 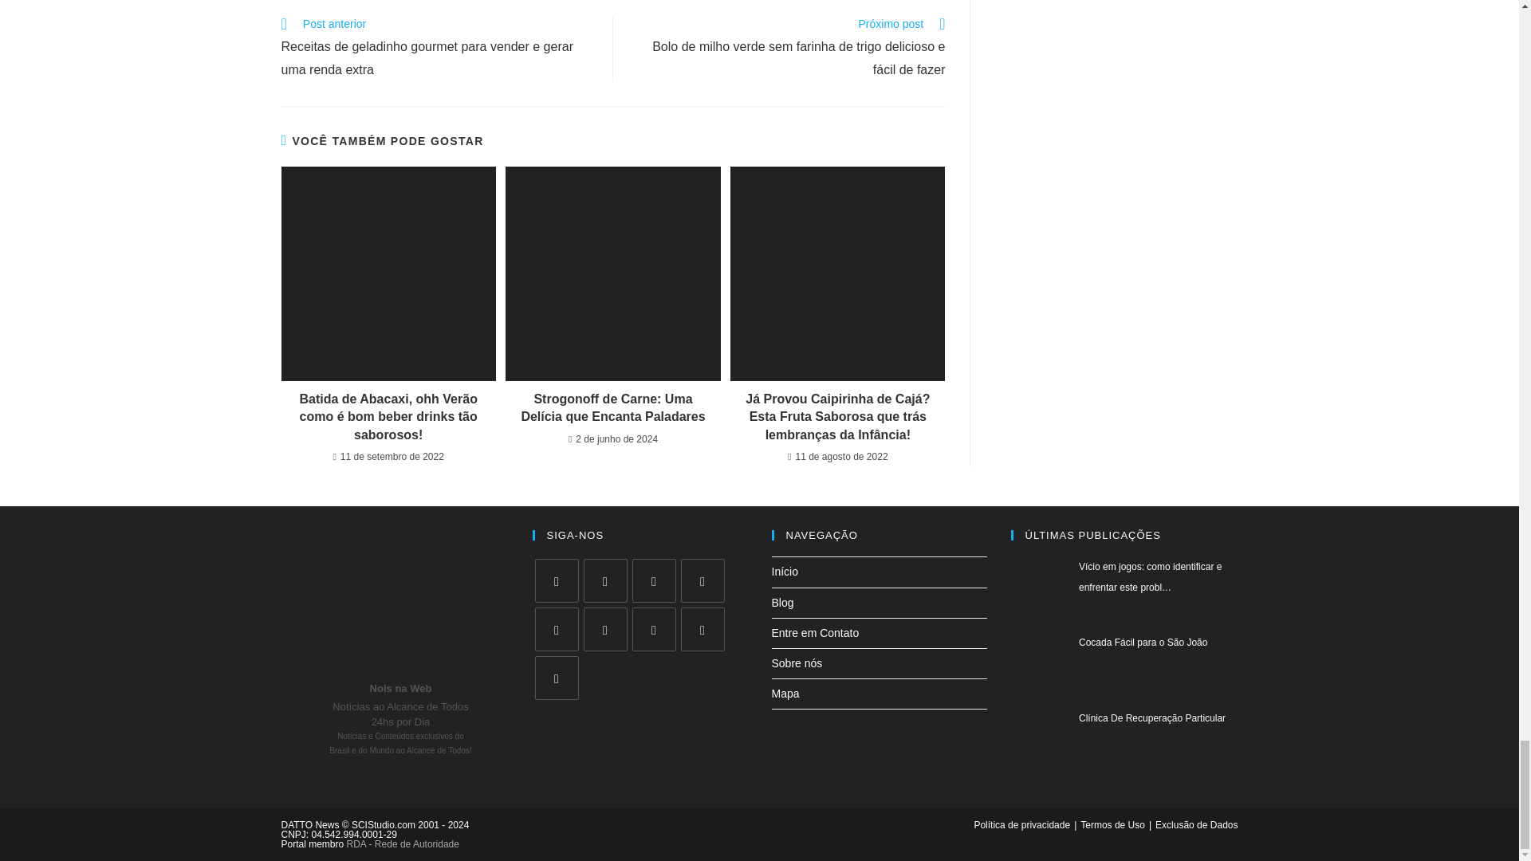 What do you see at coordinates (400, 601) in the screenshot?
I see `DATTO News` at bounding box center [400, 601].